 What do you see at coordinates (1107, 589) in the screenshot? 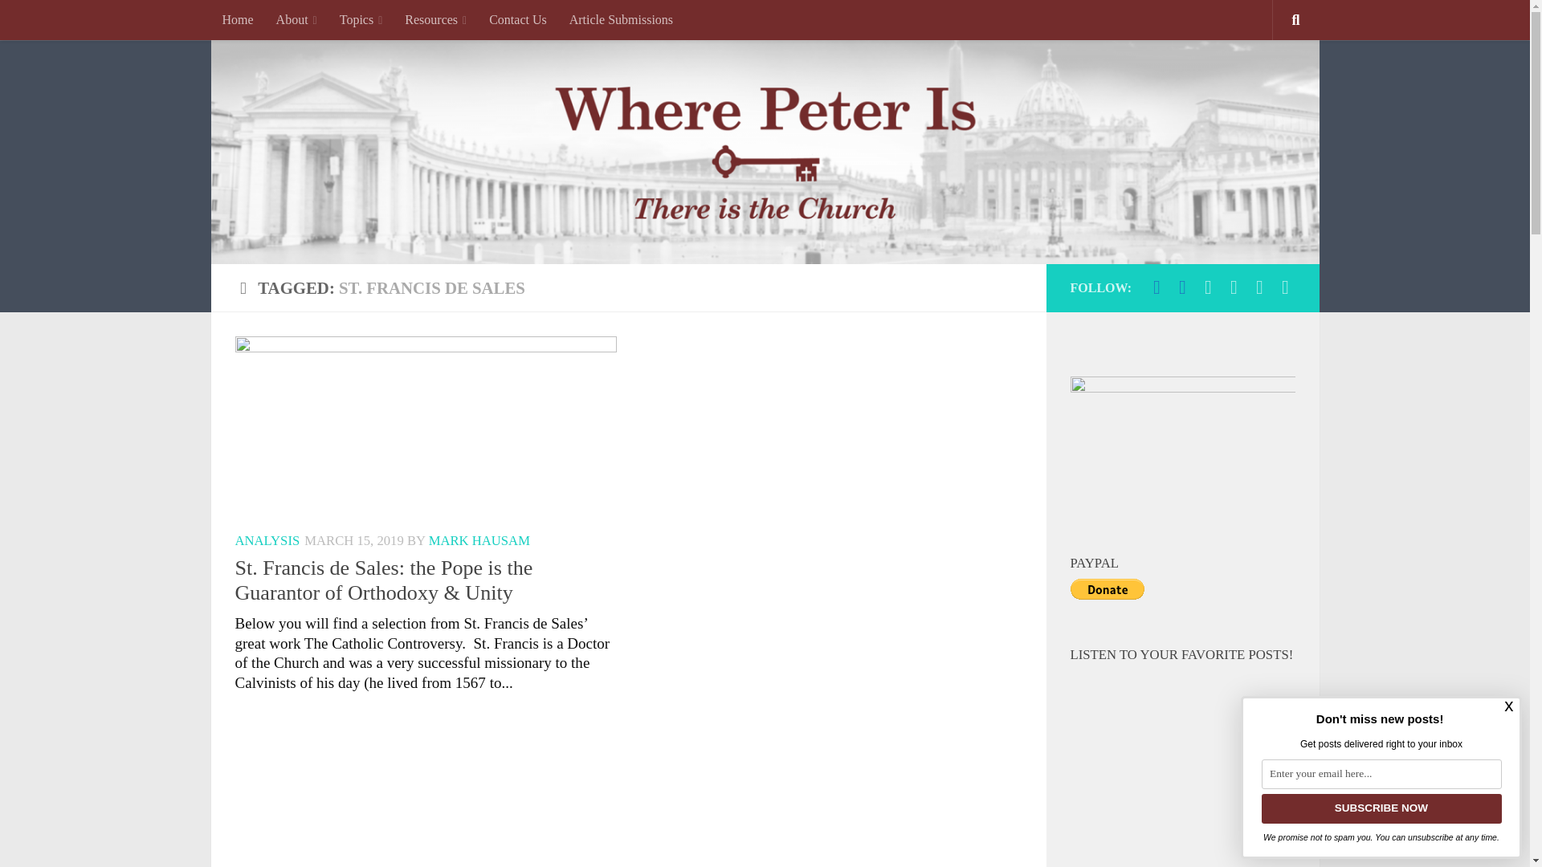
I see `PayPal - The safer, easier way to pay online!` at bounding box center [1107, 589].